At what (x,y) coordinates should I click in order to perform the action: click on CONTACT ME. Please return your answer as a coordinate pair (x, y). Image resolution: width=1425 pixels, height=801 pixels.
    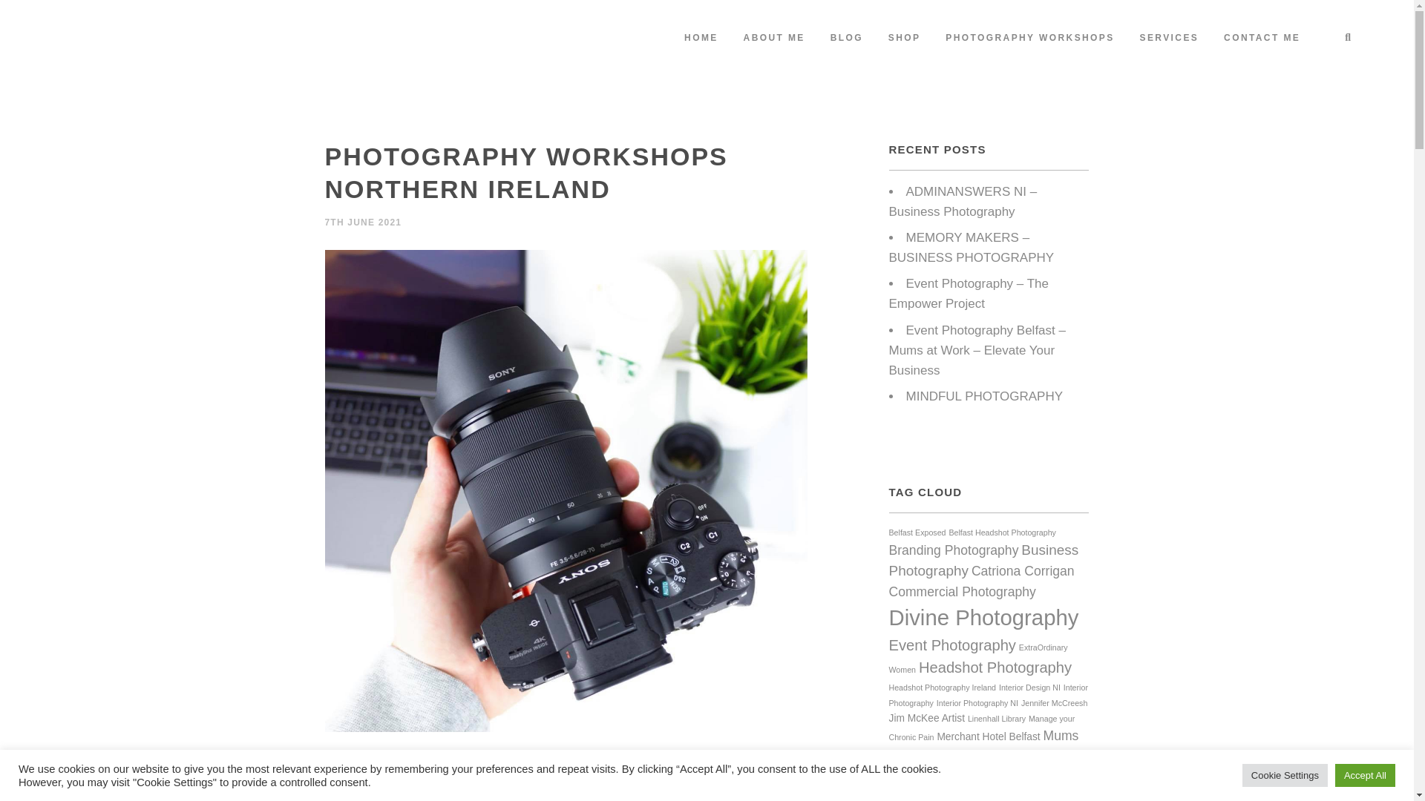
    Looking at the image, I should click on (1262, 38).